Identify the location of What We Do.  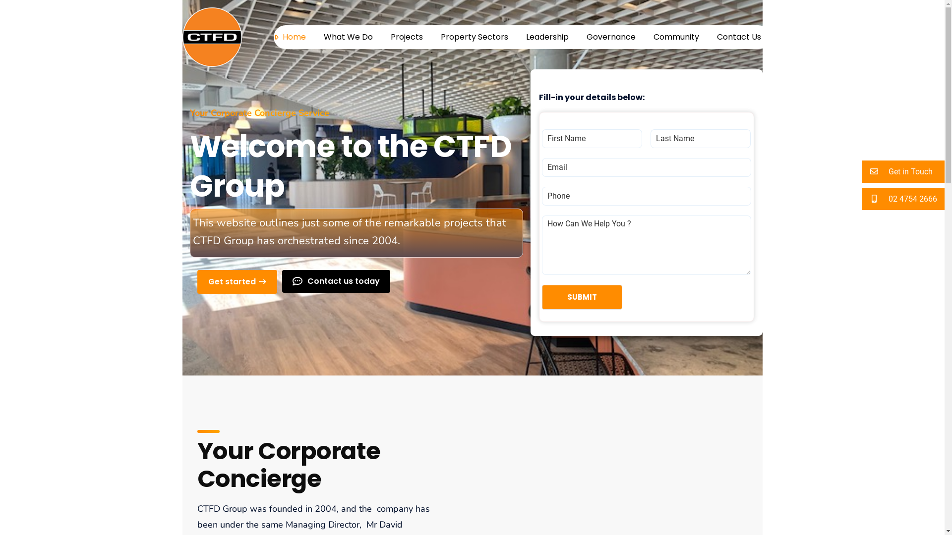
(348, 37).